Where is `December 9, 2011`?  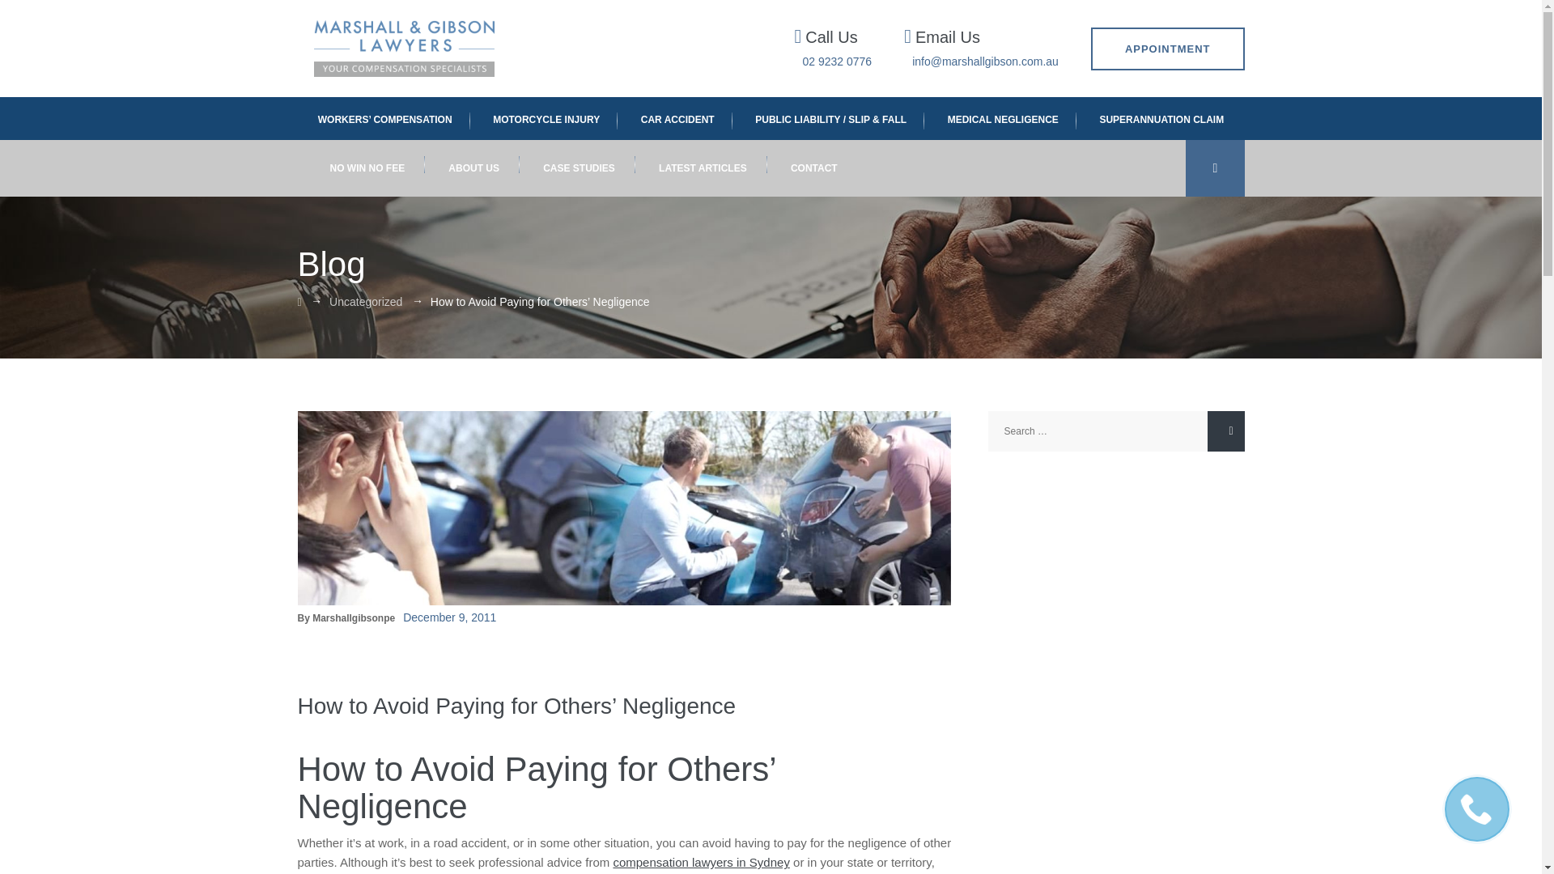 December 9, 2011 is located at coordinates (448, 617).